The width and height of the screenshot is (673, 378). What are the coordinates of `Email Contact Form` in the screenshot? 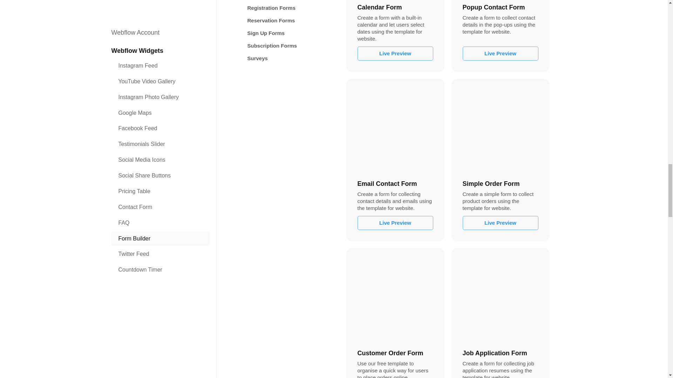 It's located at (395, 127).